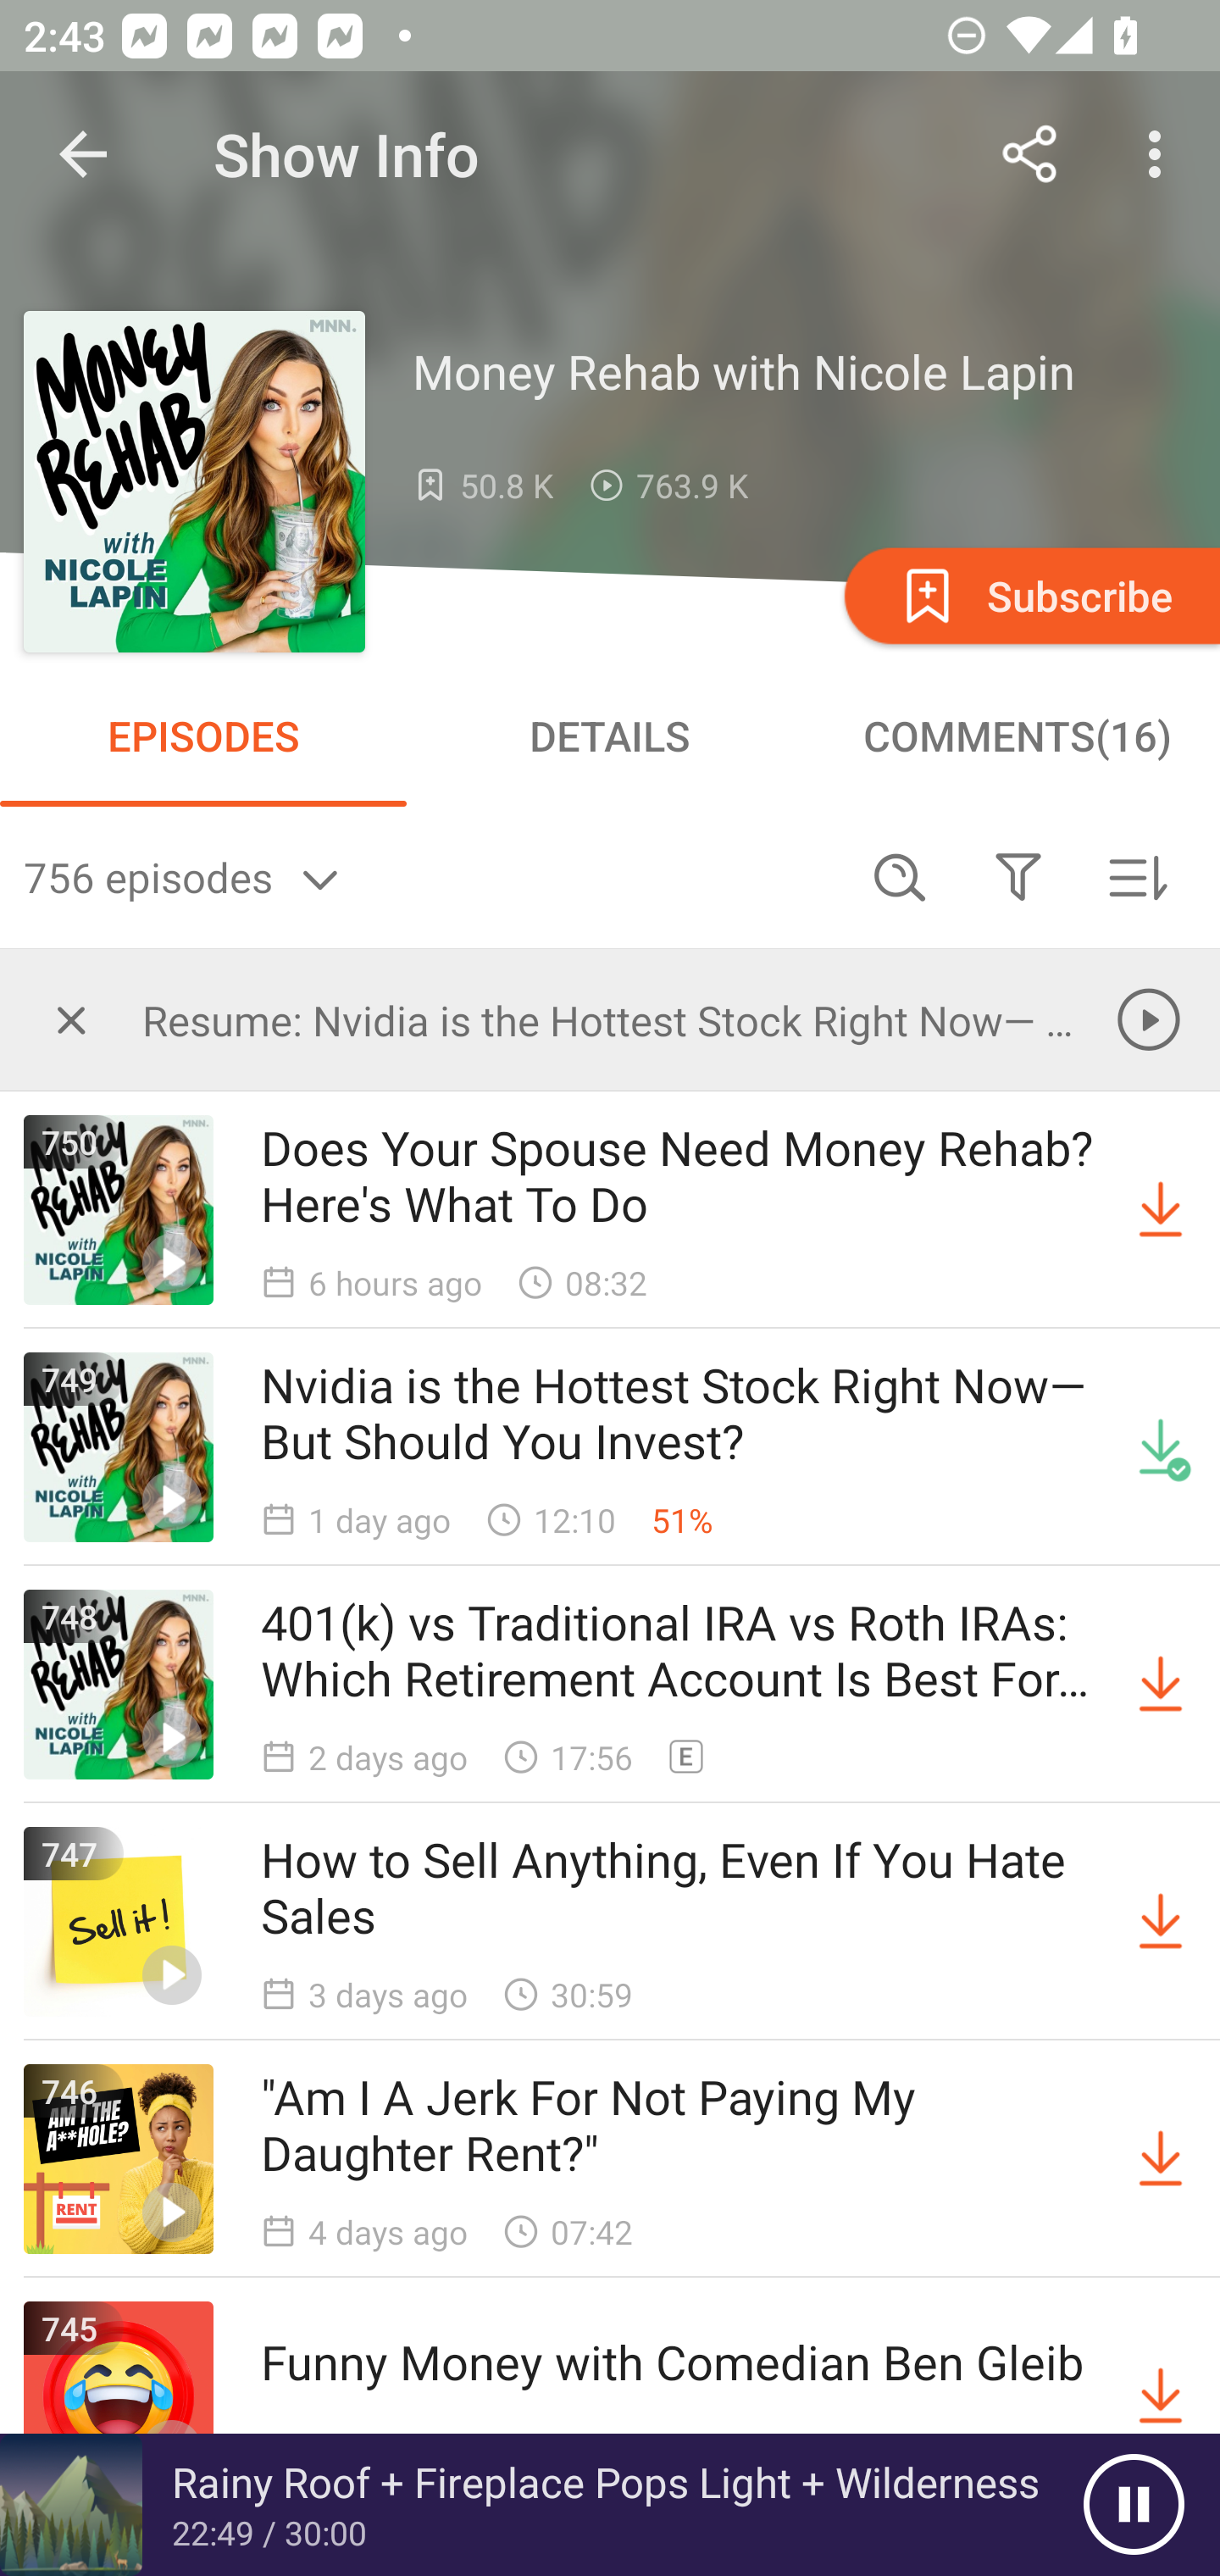 This screenshot has height=2576, width=1220. What do you see at coordinates (71, 1019) in the screenshot?
I see `` at bounding box center [71, 1019].